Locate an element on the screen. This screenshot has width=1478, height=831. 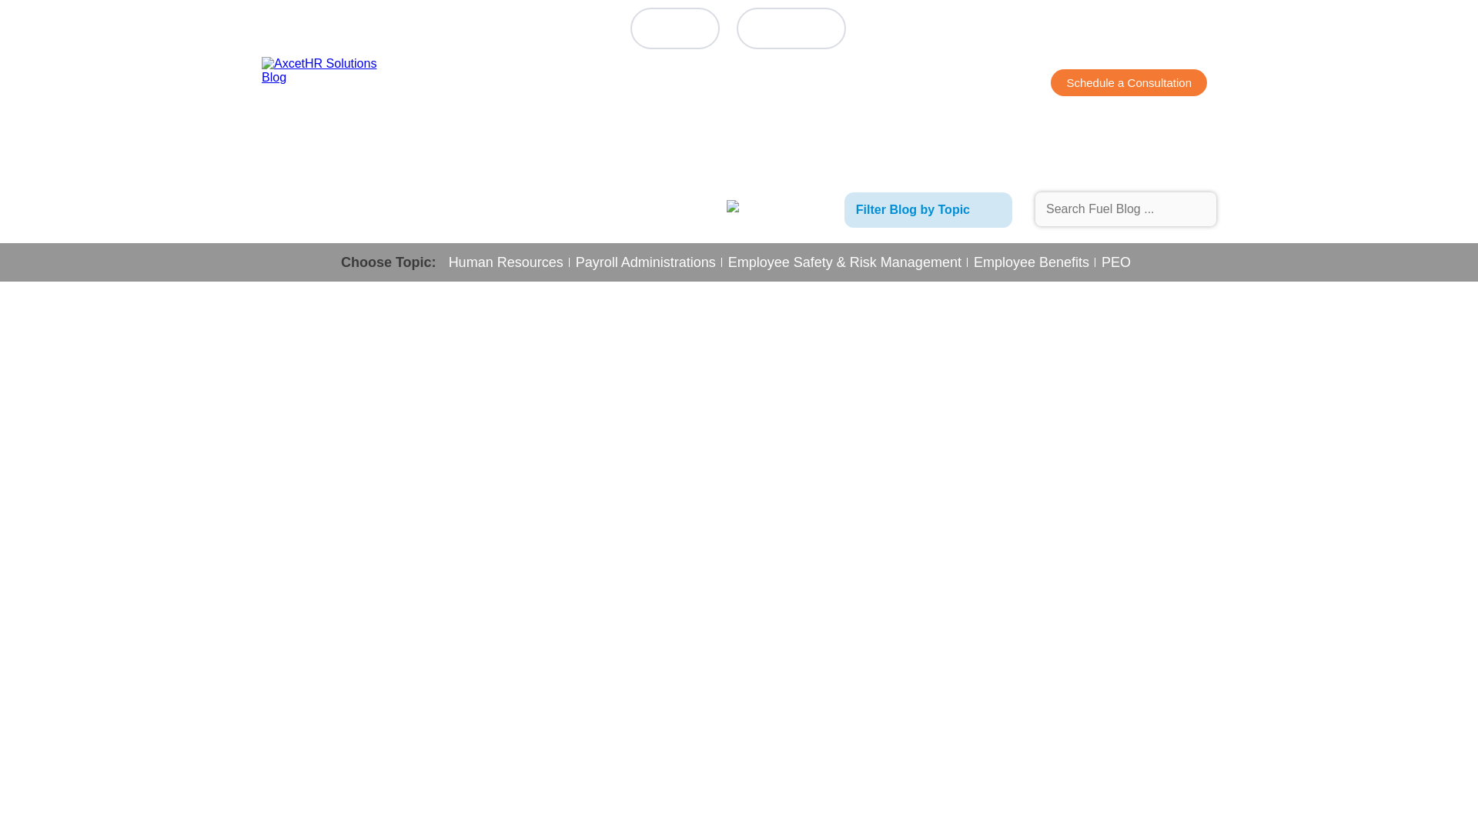
Client Portal is located at coordinates (675, 28).